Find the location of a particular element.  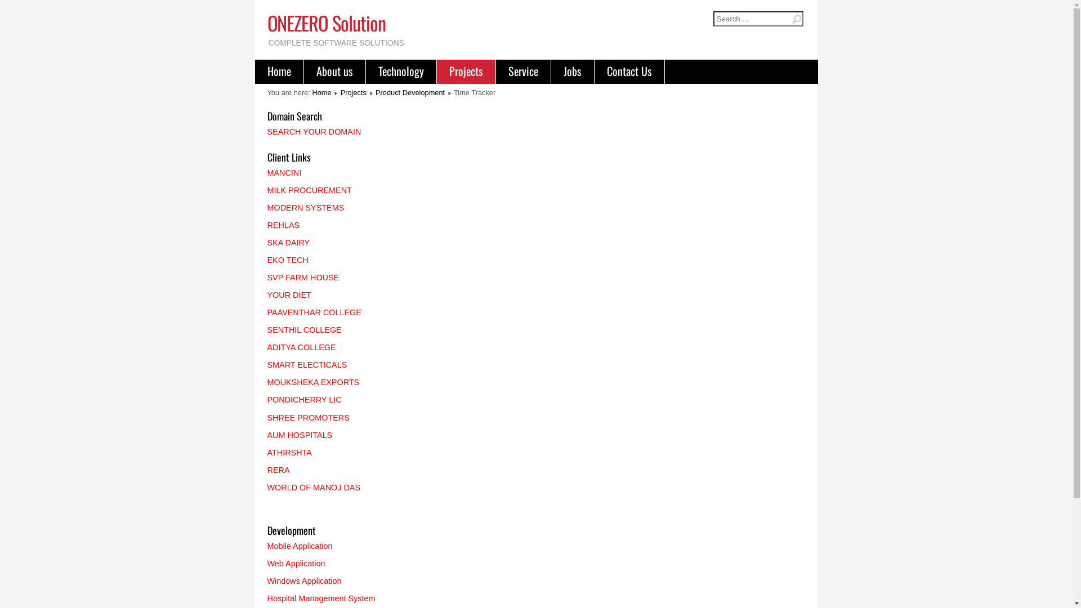

SKA DAIRY is located at coordinates (288, 243).